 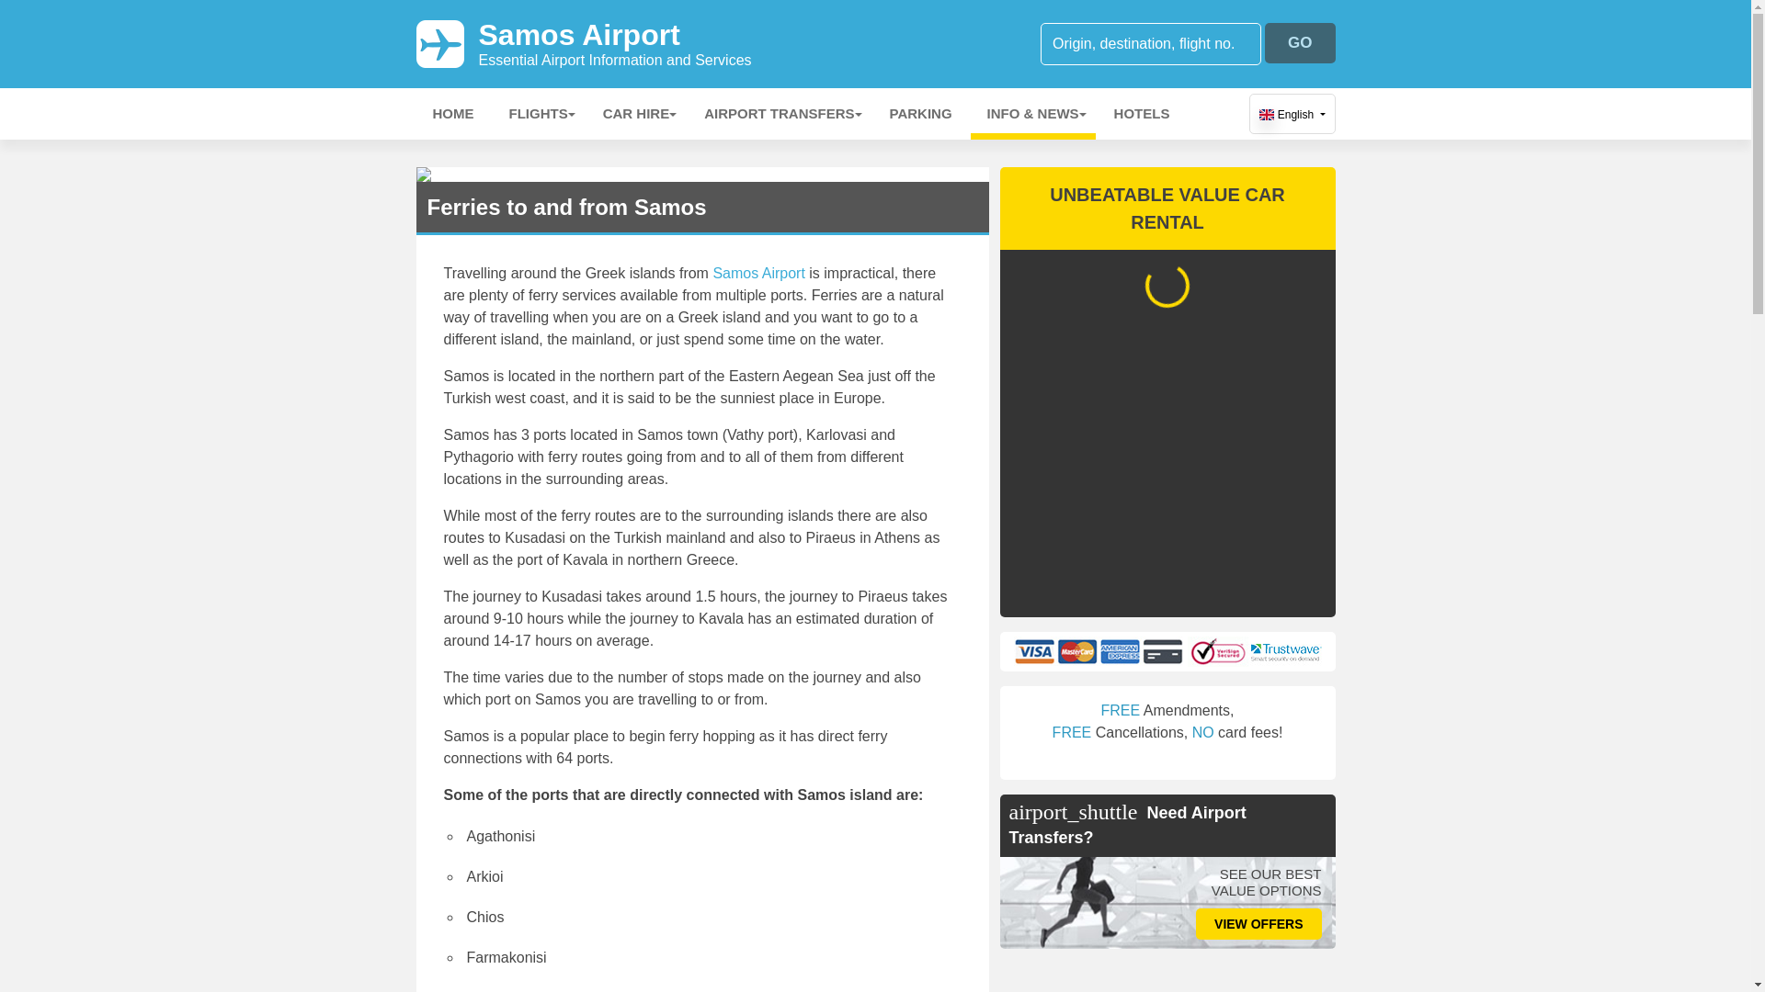 What do you see at coordinates (758, 273) in the screenshot?
I see `samosairport.com` at bounding box center [758, 273].